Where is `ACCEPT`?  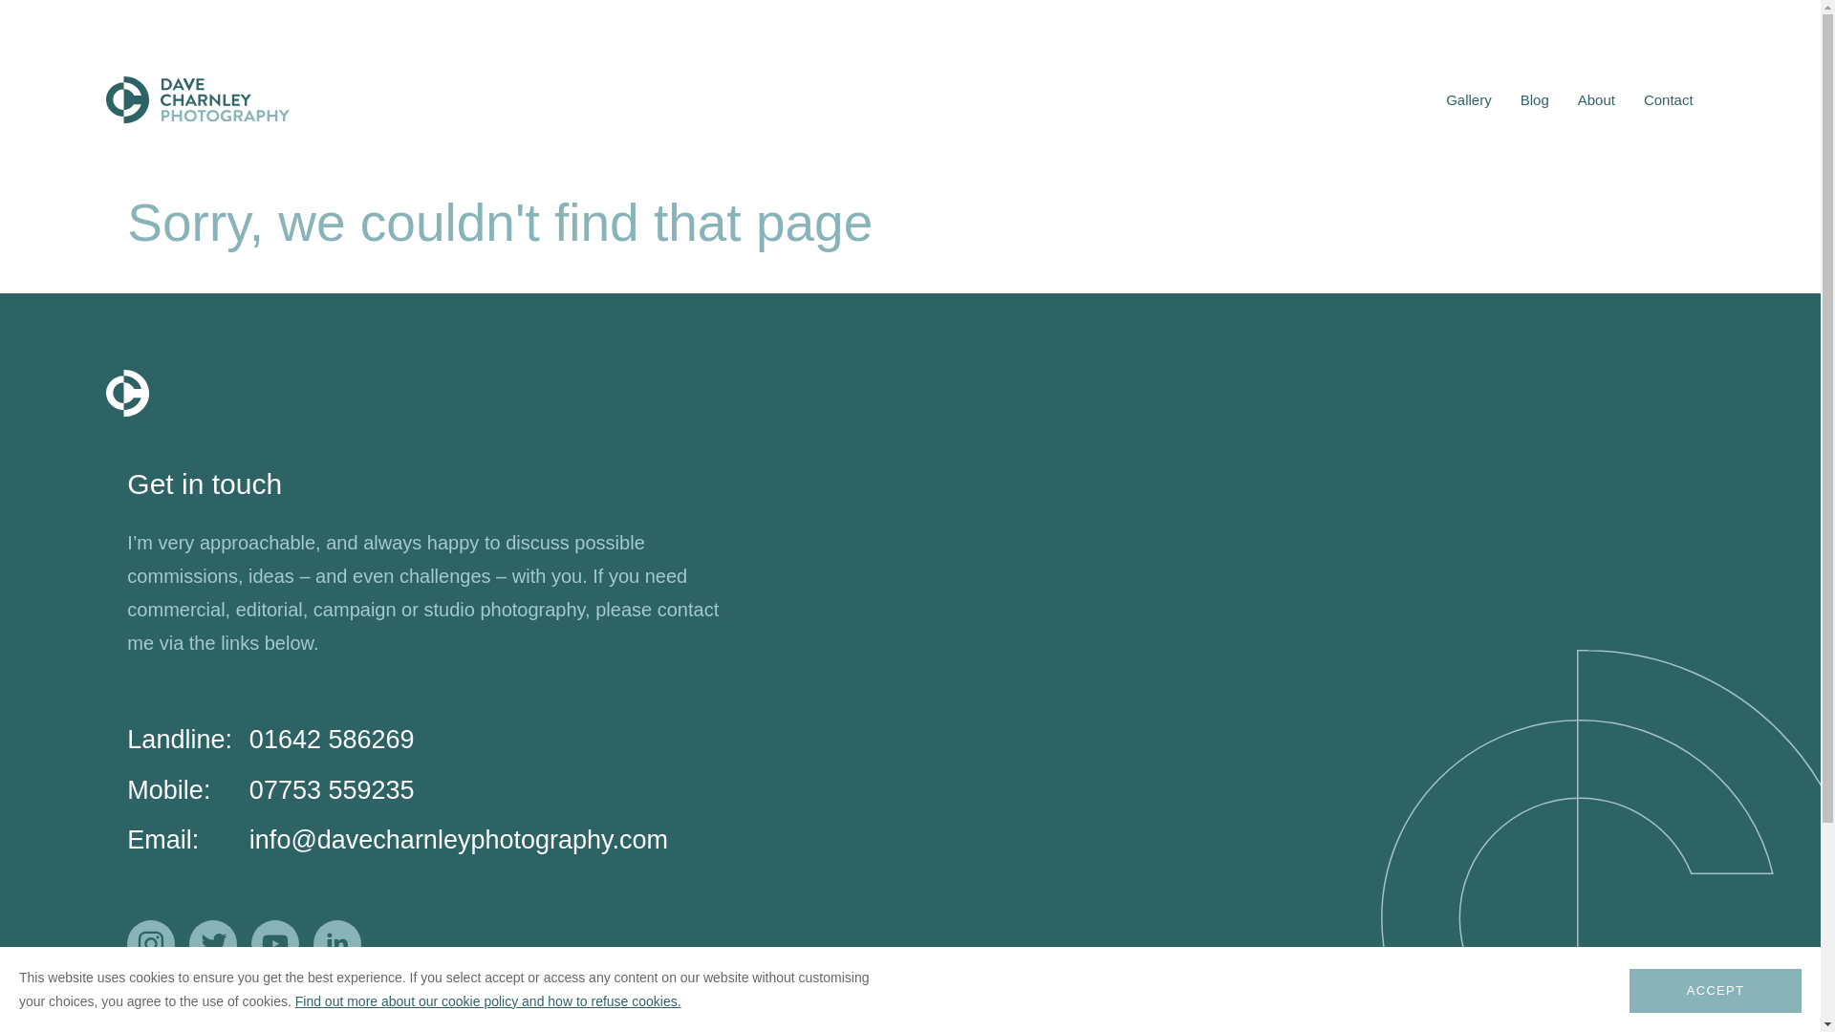
ACCEPT is located at coordinates (1715, 990).